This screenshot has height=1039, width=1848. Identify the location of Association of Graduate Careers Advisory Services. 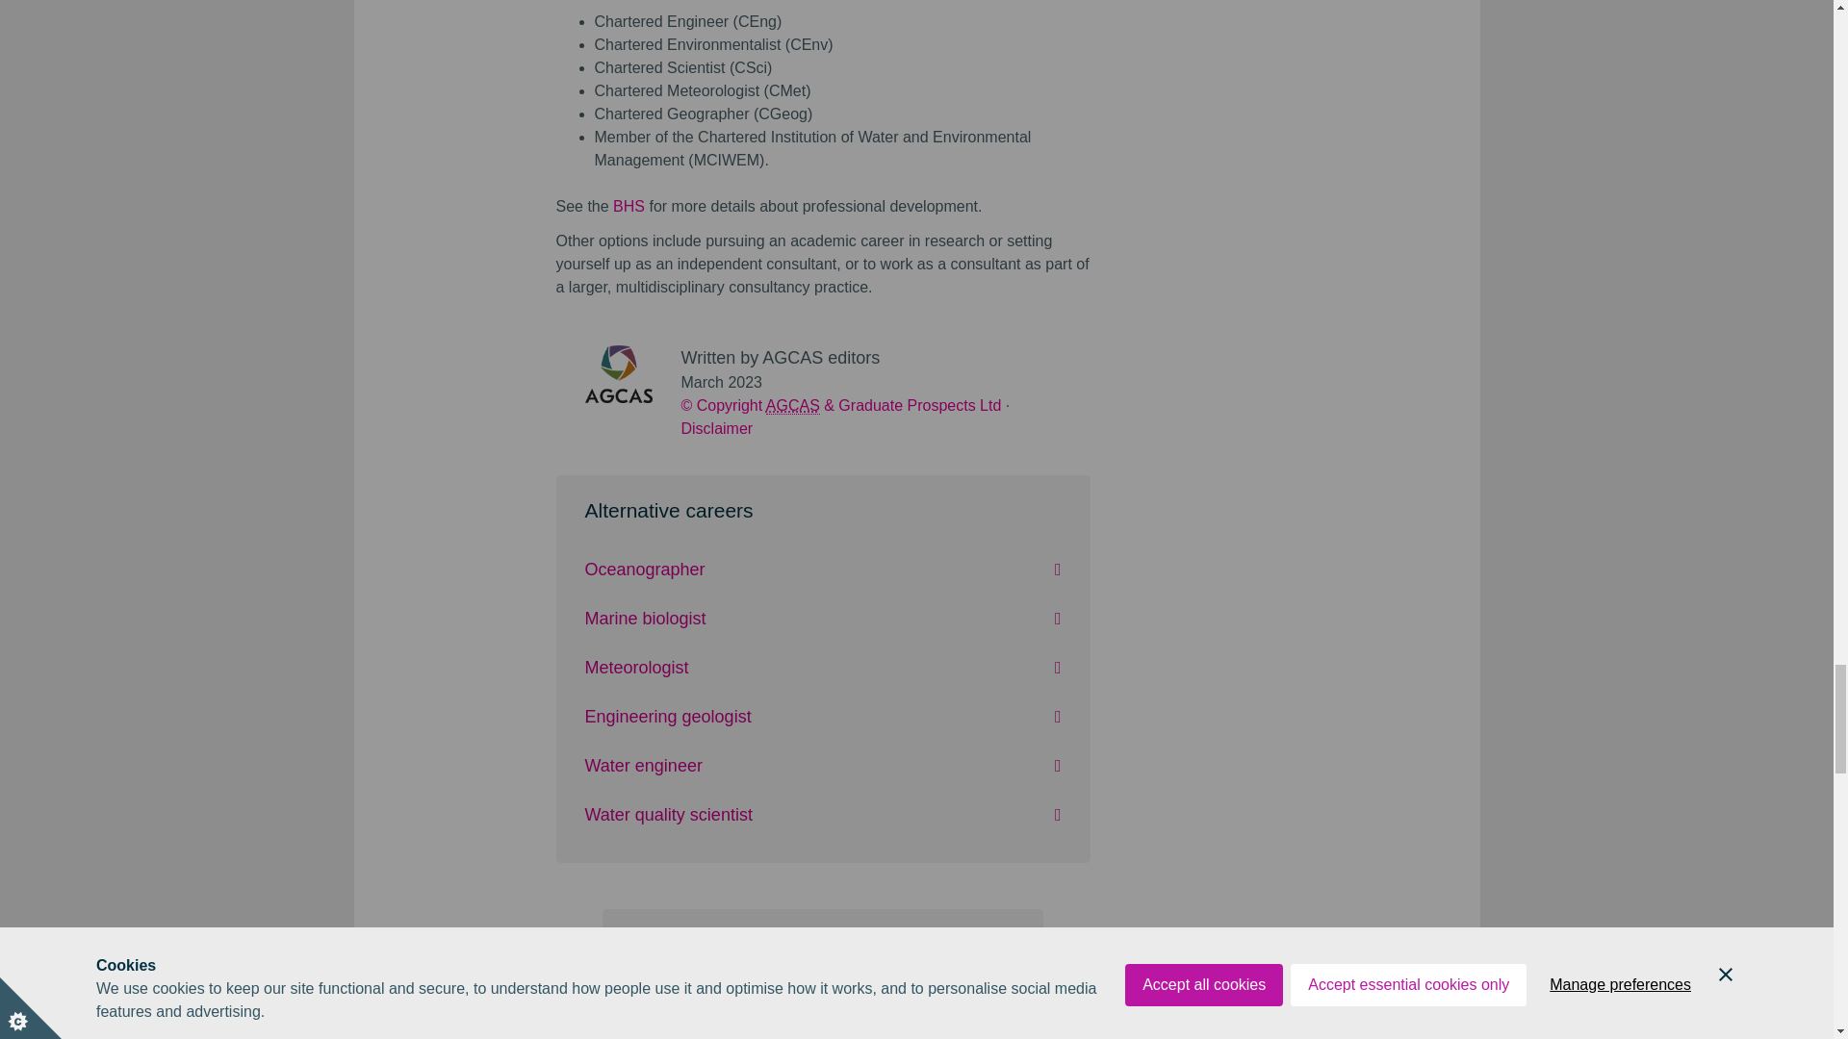
(793, 405).